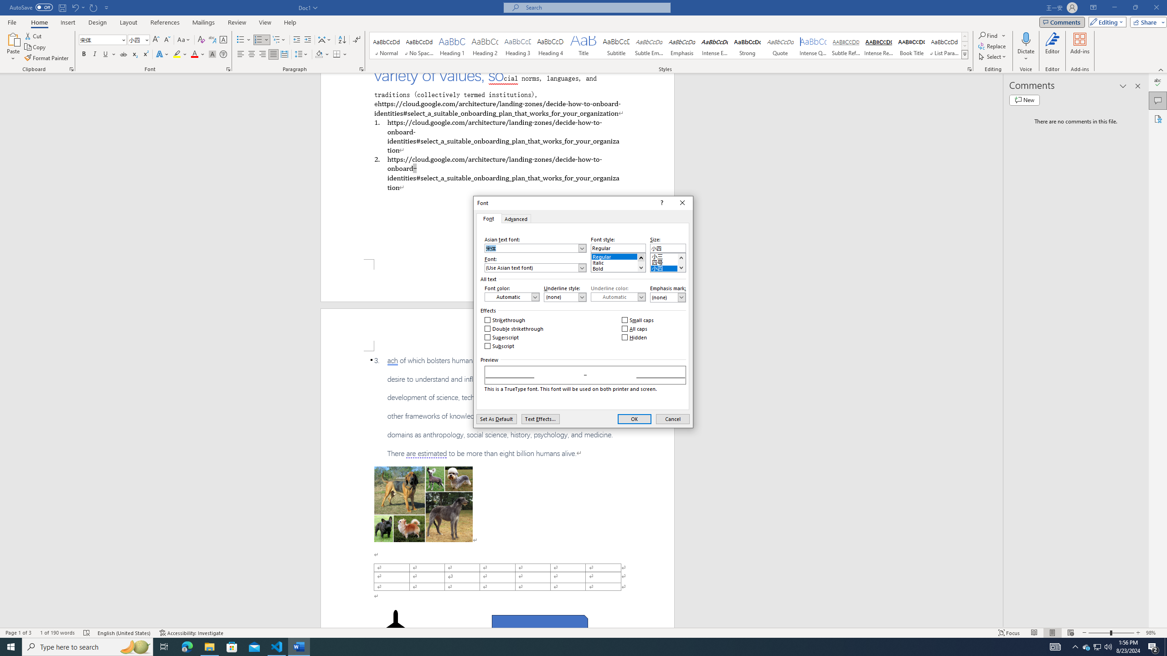 This screenshot has width=1167, height=656. Describe the element at coordinates (565, 297) in the screenshot. I see `Underline style:` at that location.